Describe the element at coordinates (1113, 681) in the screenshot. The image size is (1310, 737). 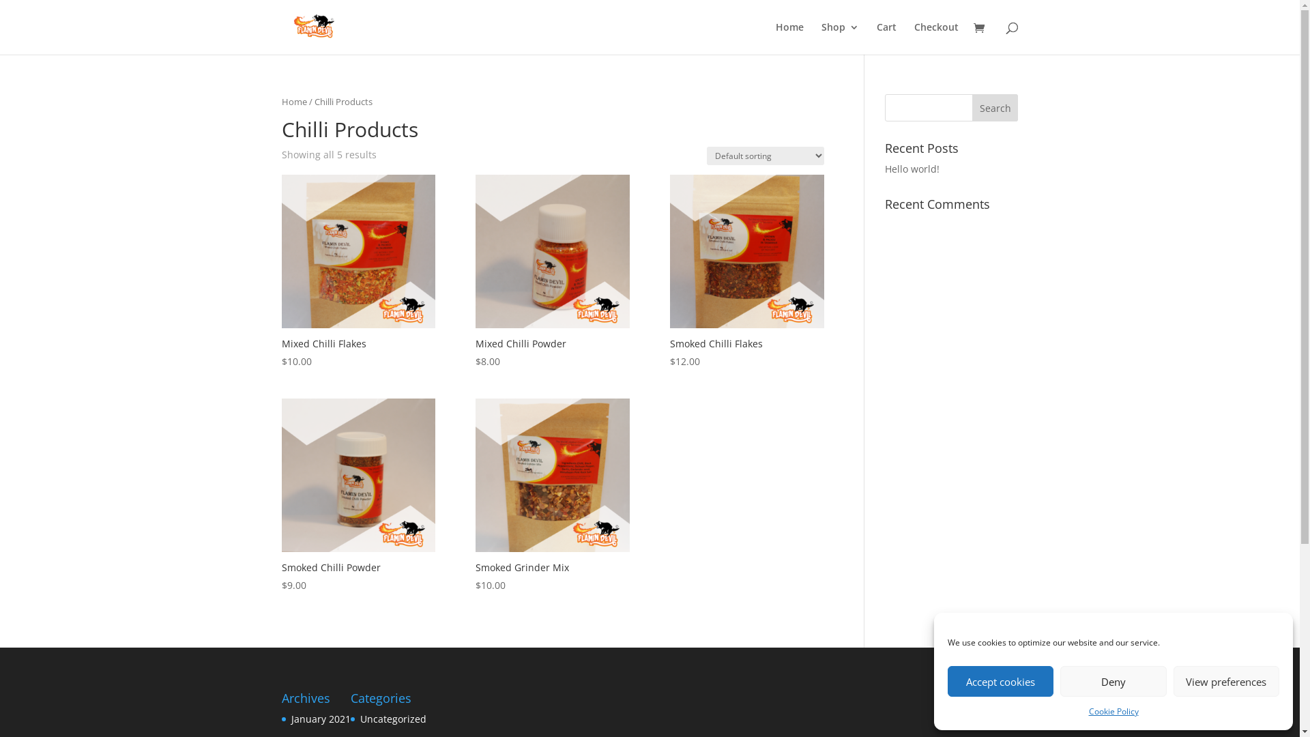
I see `Deny` at that location.